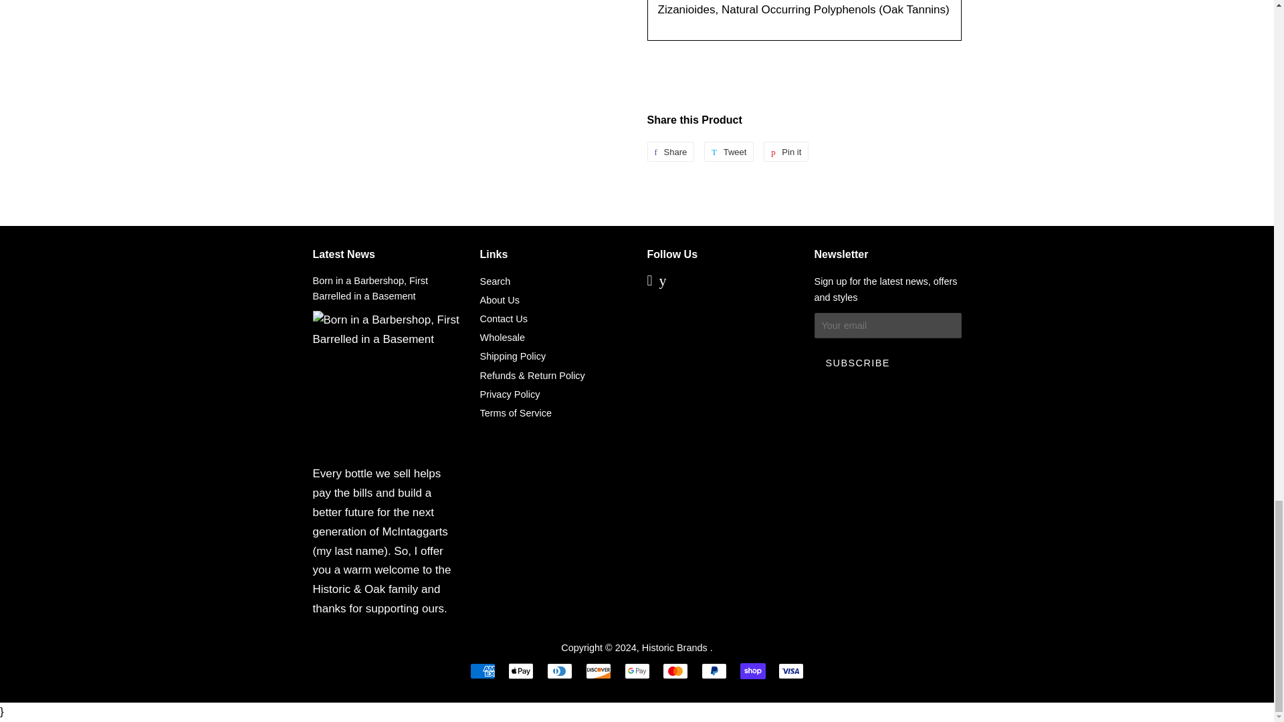 The height and width of the screenshot is (722, 1284). I want to click on Latest News, so click(675, 671).